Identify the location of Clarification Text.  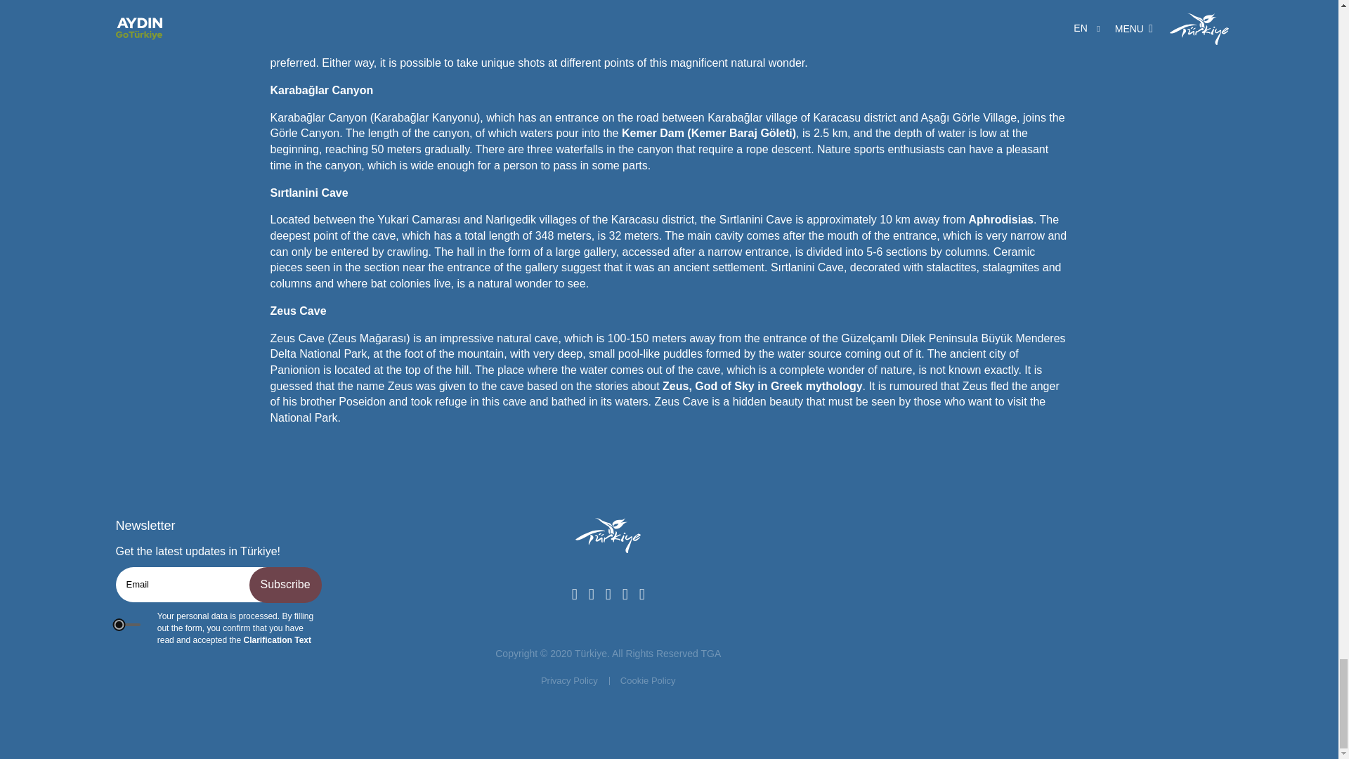
(276, 640).